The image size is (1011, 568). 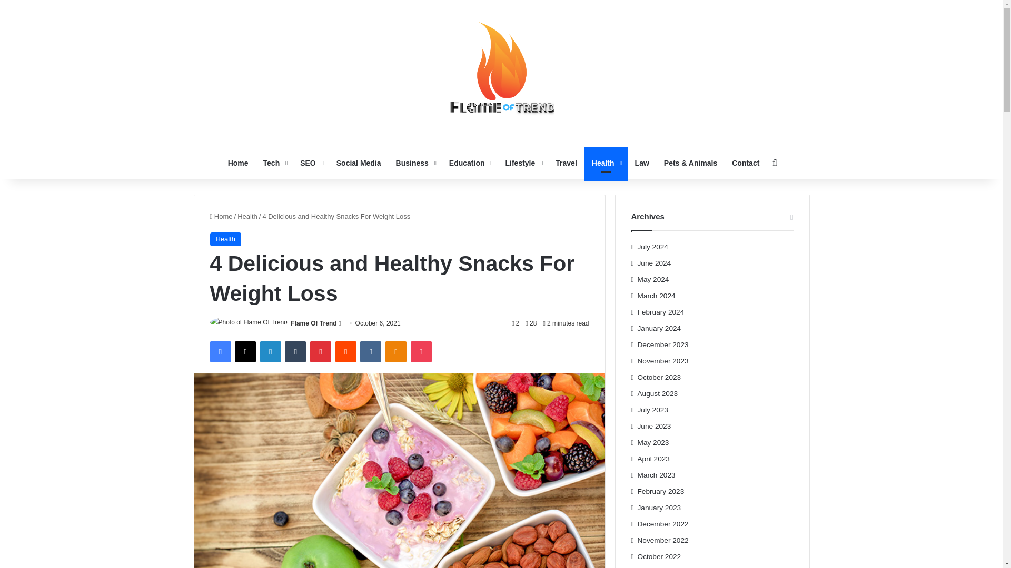 What do you see at coordinates (247, 216) in the screenshot?
I see `Health` at bounding box center [247, 216].